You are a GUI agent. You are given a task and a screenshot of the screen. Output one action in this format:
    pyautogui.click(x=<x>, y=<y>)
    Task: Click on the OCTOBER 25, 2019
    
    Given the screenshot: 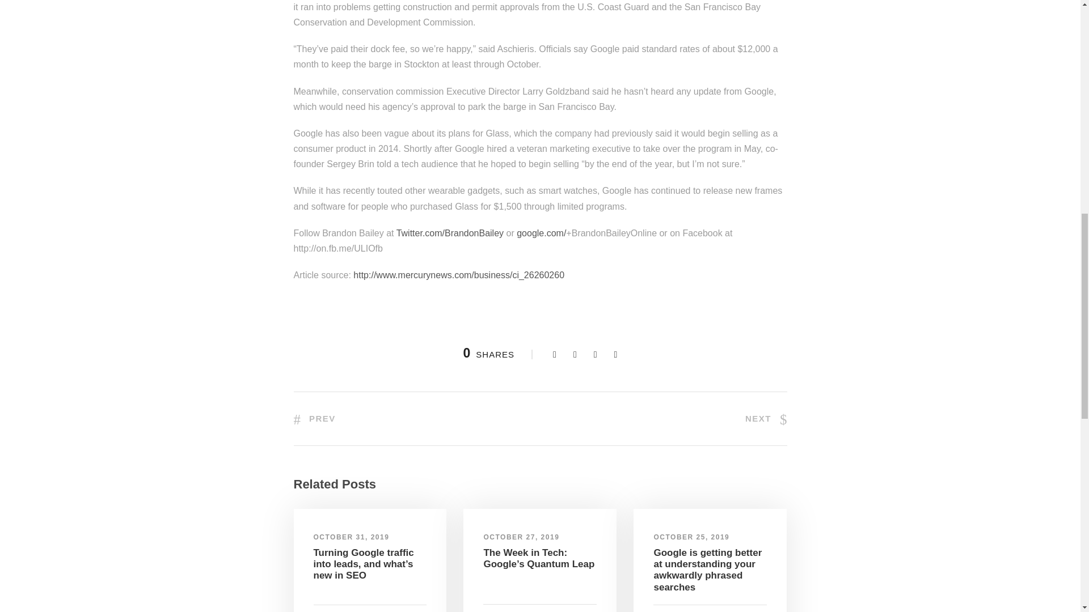 What is the action you would take?
    pyautogui.click(x=691, y=537)
    